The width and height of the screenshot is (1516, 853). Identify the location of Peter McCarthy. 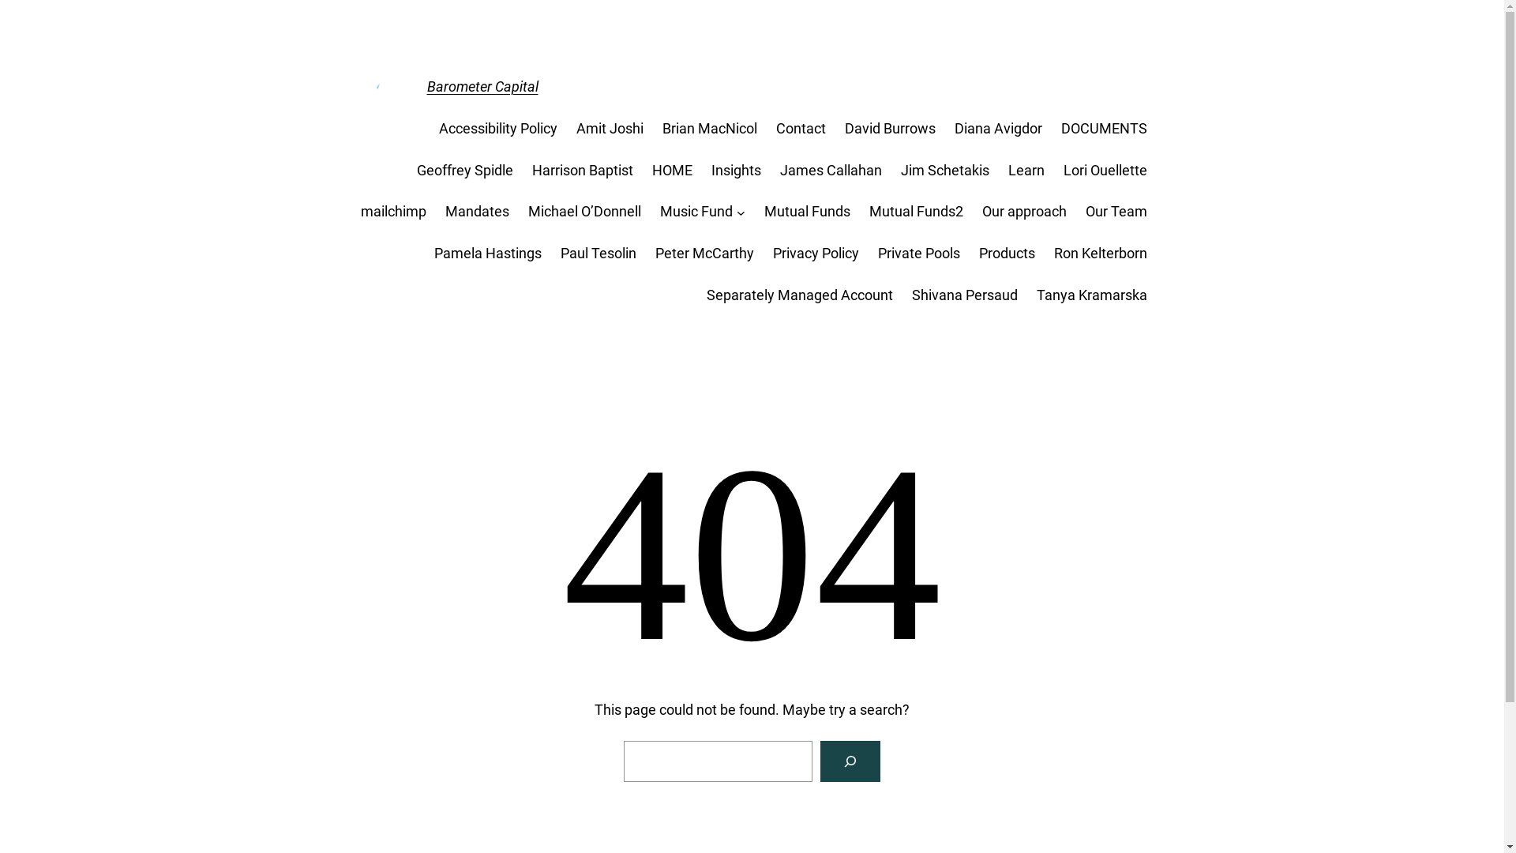
(704, 254).